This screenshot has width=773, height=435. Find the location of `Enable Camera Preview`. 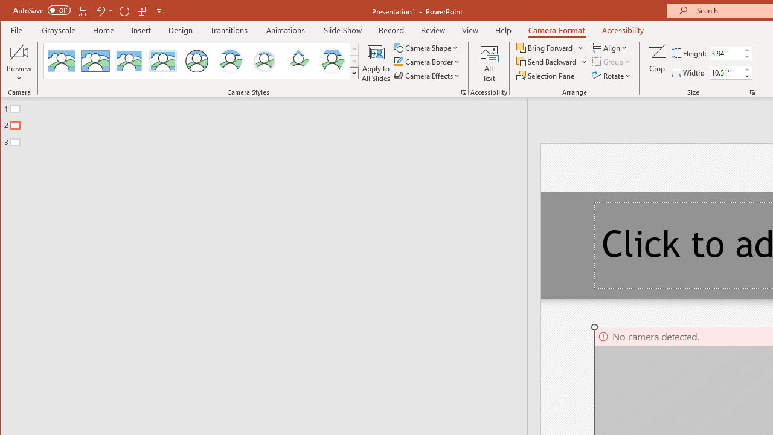

Enable Camera Preview is located at coordinates (19, 52).